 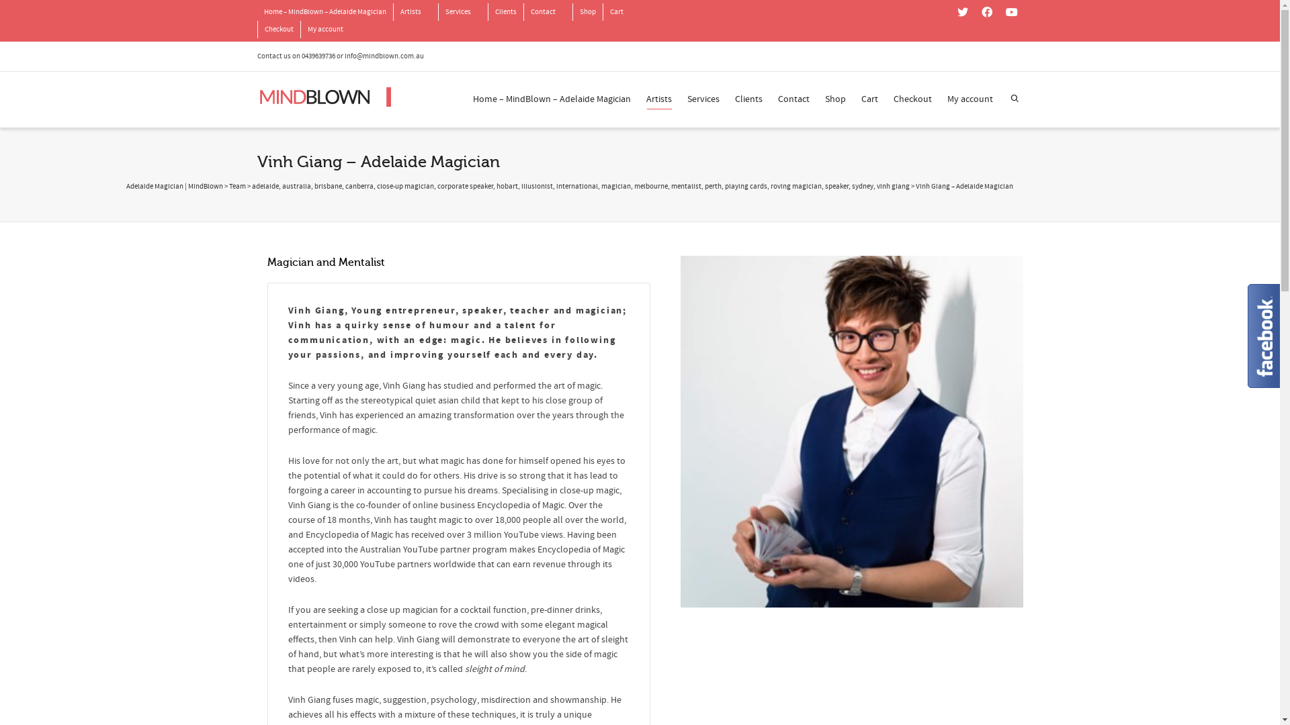 I want to click on Services, so click(x=703, y=100).